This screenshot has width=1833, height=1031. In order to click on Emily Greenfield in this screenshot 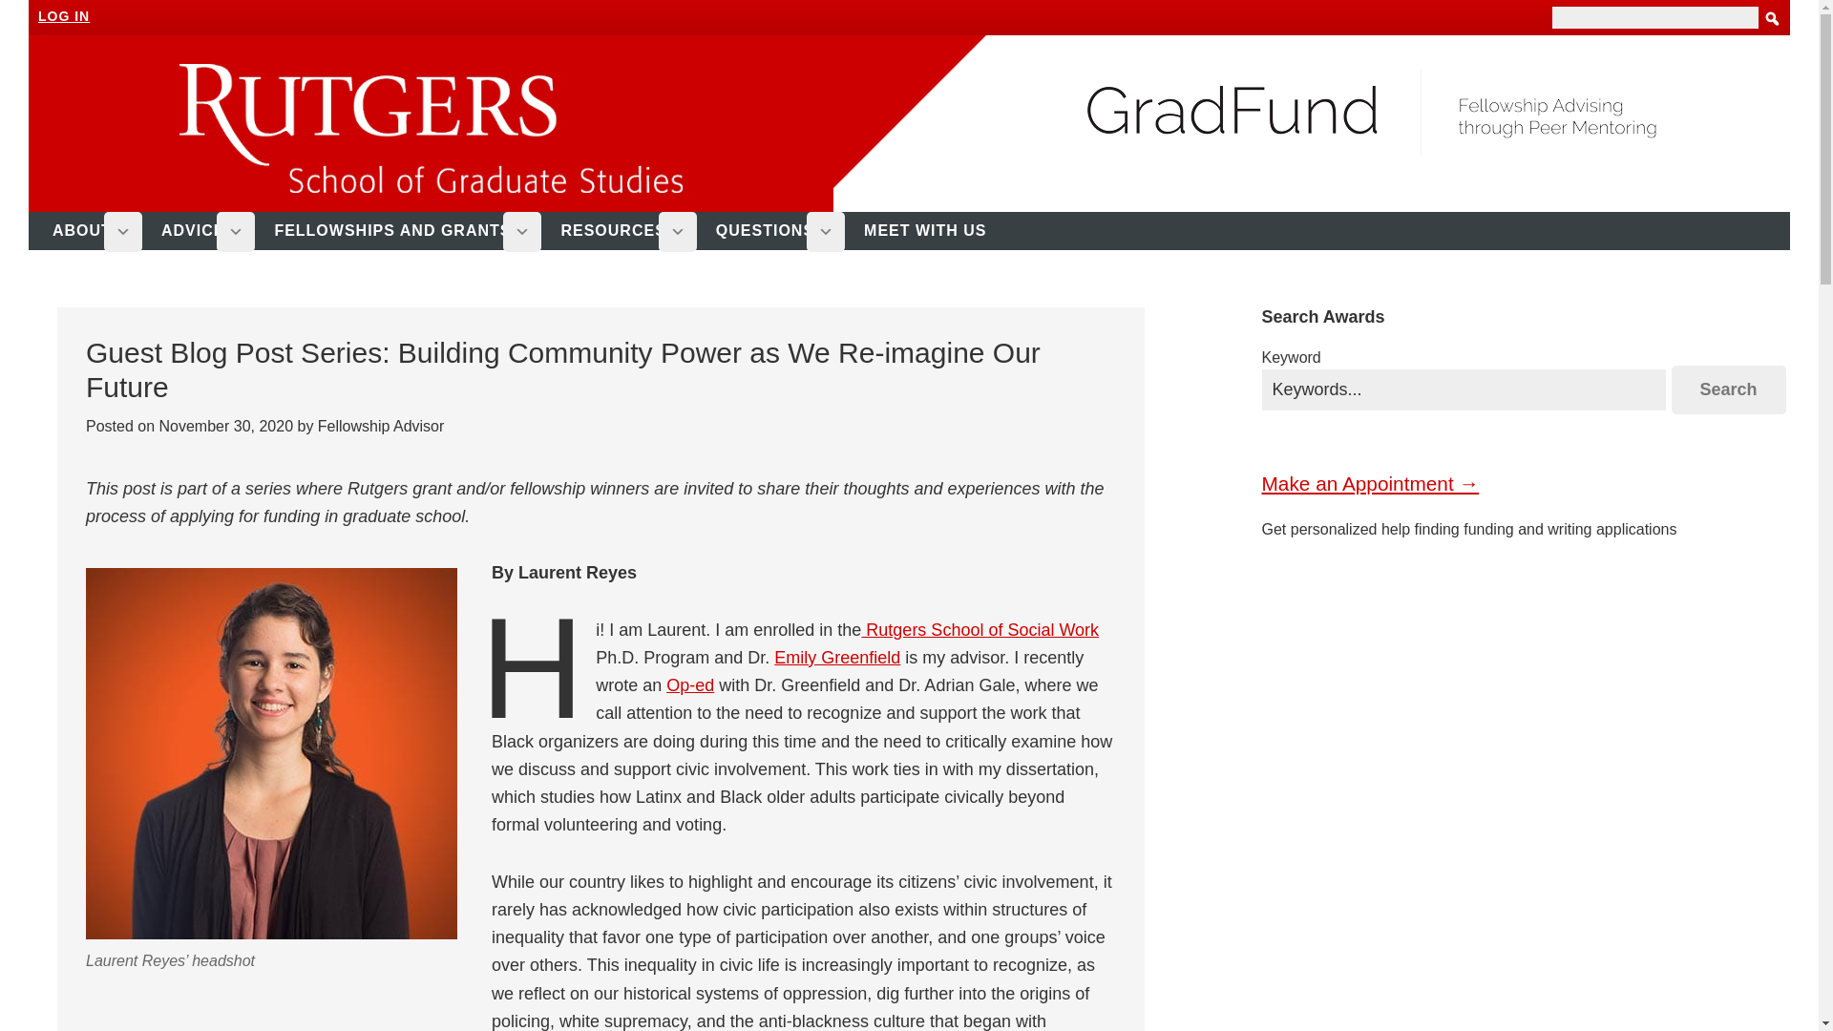, I will do `click(836, 657)`.